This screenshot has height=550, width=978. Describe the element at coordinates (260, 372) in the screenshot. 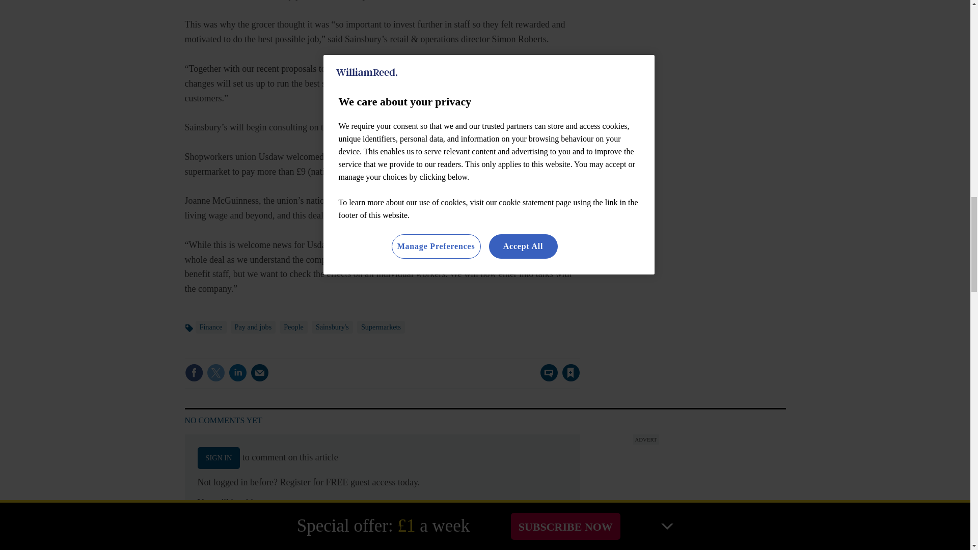

I see `Email this article` at that location.